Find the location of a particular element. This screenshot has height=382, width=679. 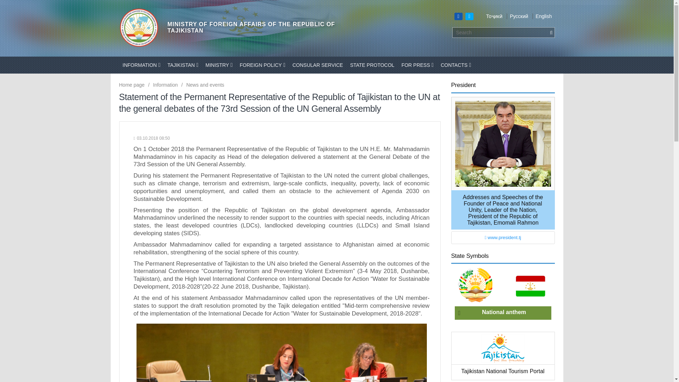

MINISTRY OF FOREIGN AFFAIRS OF THE REPUBLIC OF TAJIKISTAN is located at coordinates (228, 27).